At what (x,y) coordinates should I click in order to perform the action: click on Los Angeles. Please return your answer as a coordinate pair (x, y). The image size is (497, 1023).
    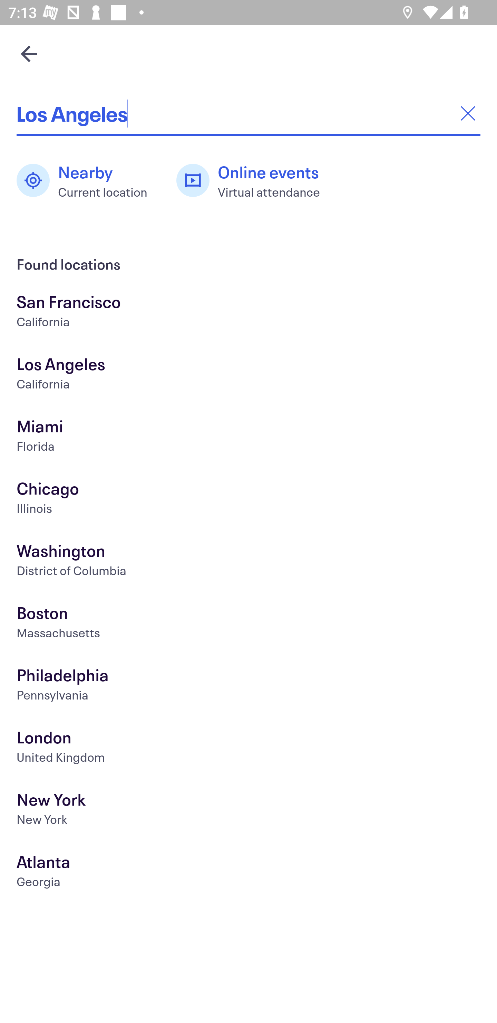
    Looking at the image, I should click on (248, 113).